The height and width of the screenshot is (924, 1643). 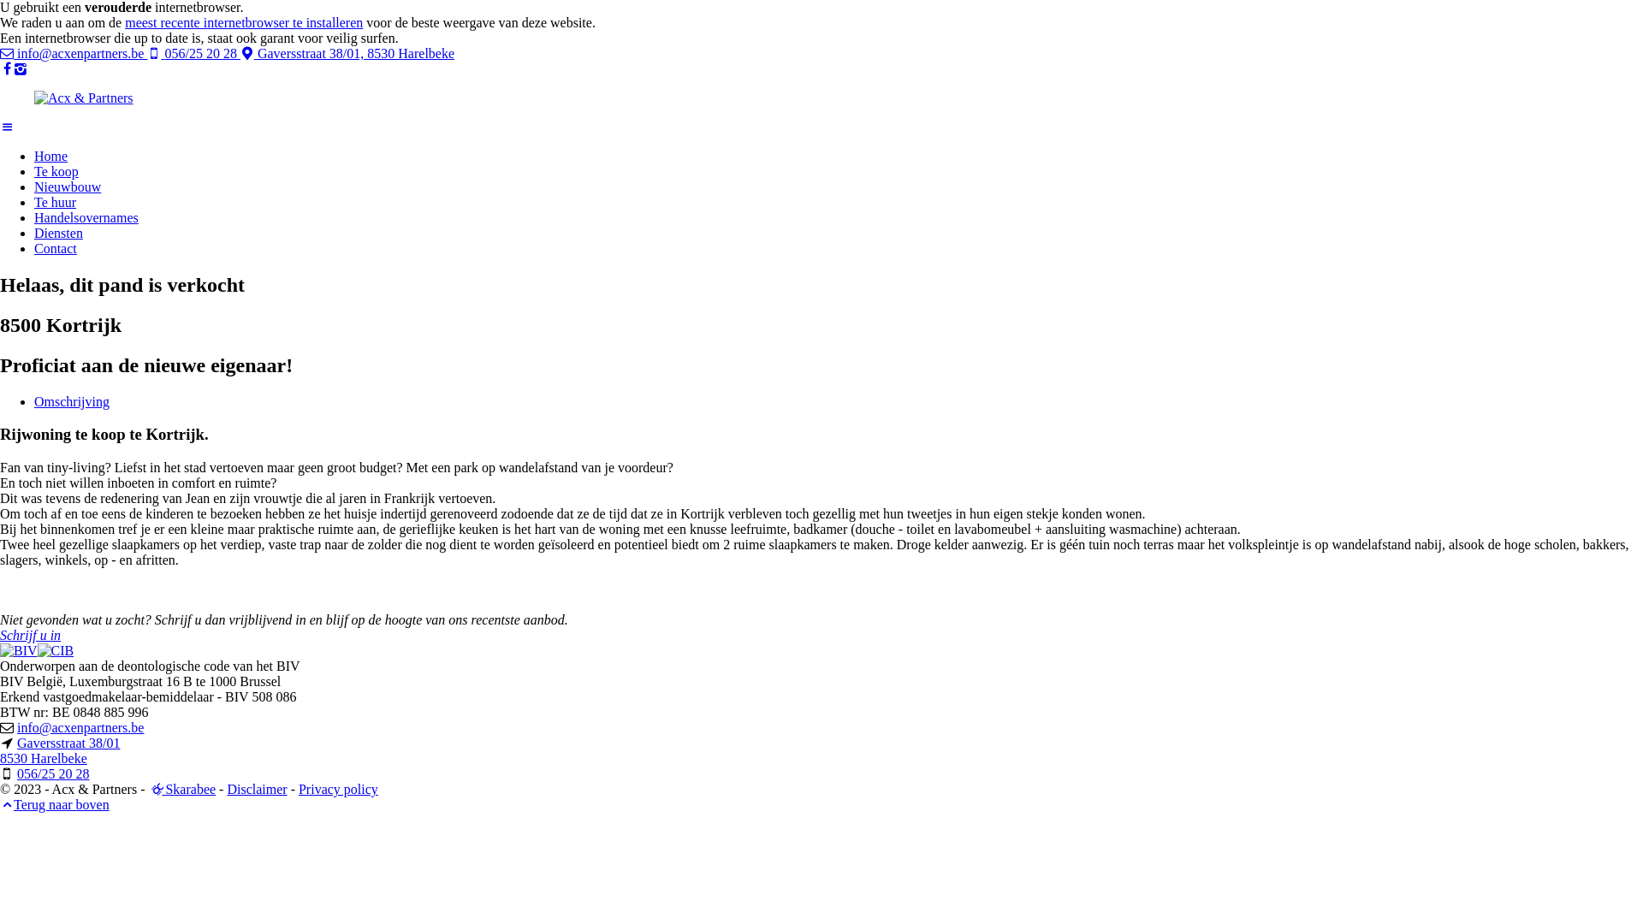 What do you see at coordinates (339, 789) in the screenshot?
I see `Privacy policy` at bounding box center [339, 789].